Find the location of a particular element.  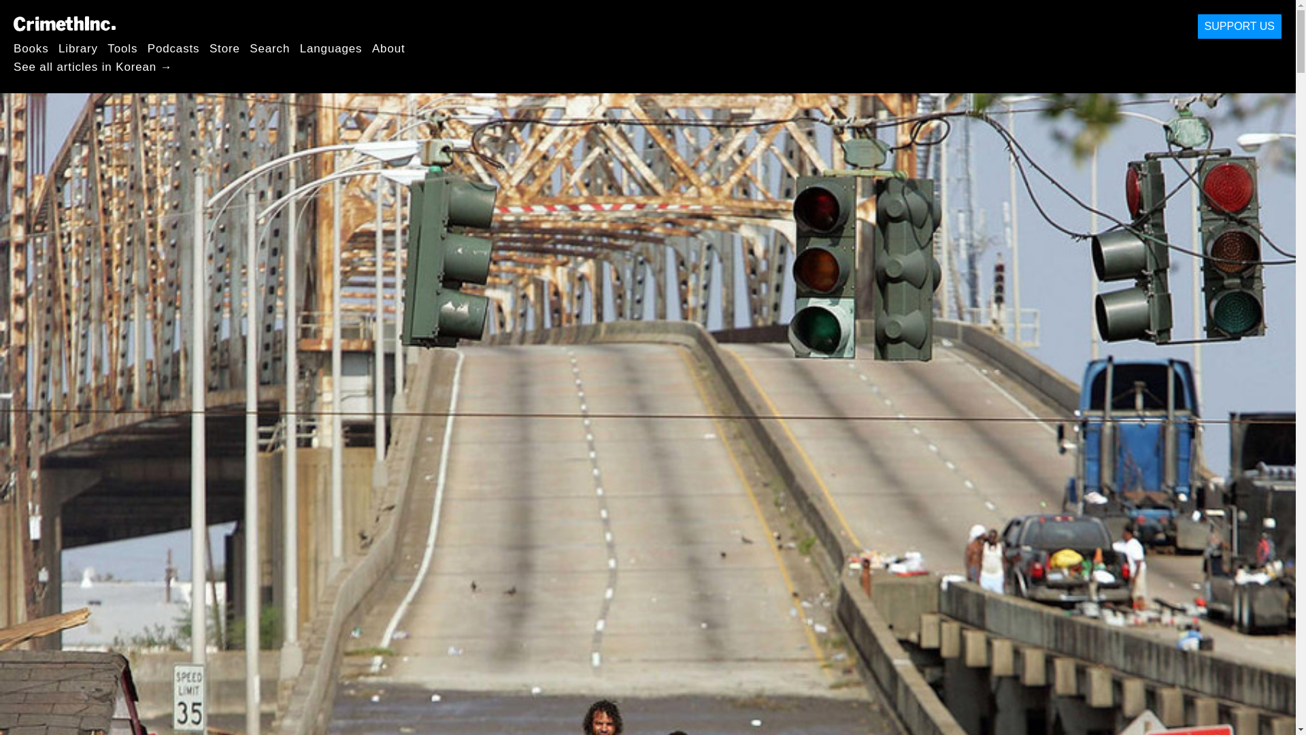

Store is located at coordinates (224, 48).